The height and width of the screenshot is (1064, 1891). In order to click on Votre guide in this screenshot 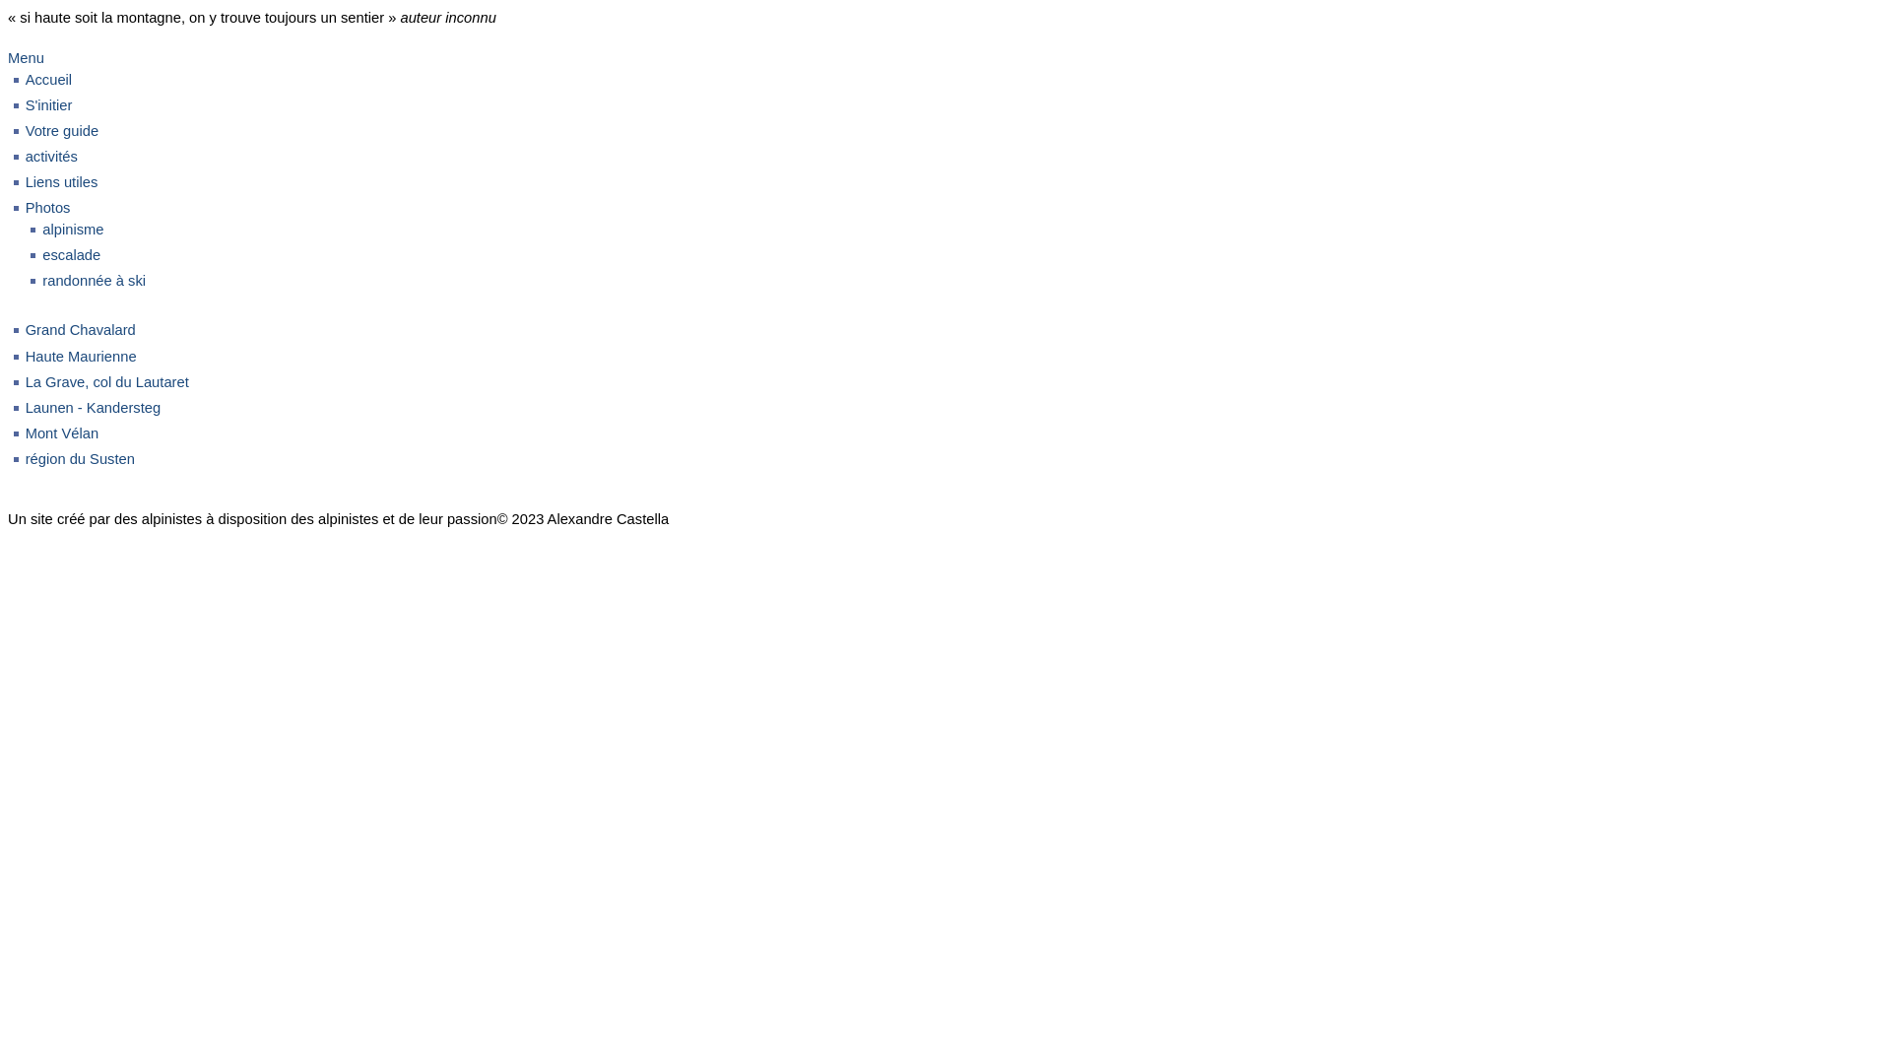, I will do `click(62, 131)`.